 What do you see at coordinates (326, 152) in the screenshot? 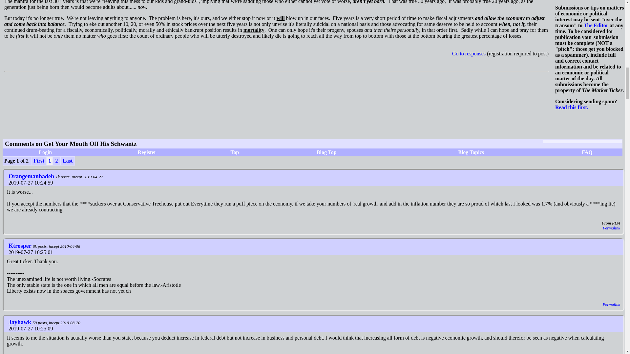
I see `Blog Top` at bounding box center [326, 152].